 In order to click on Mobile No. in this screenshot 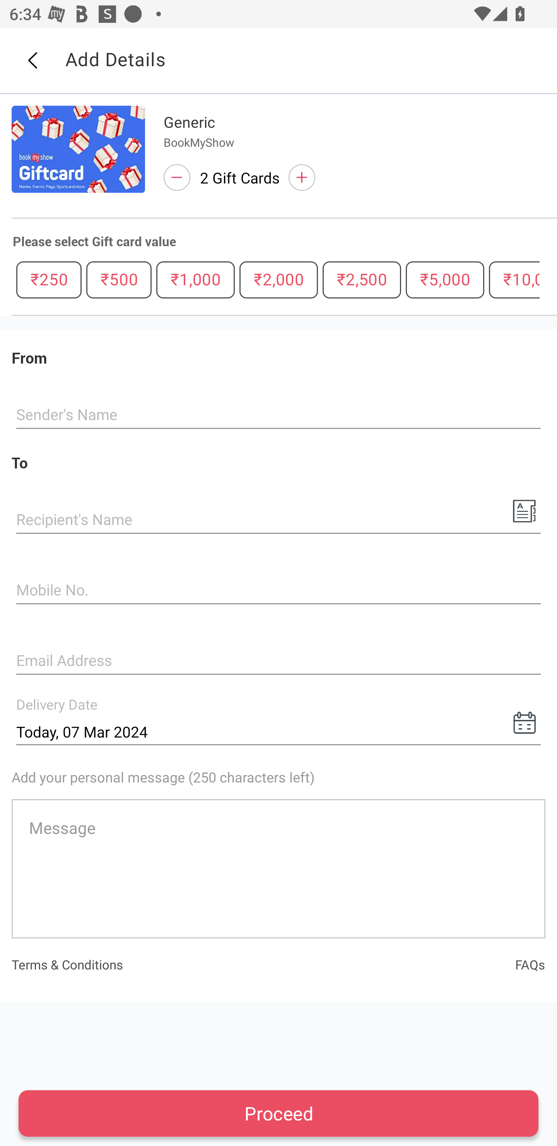, I will do `click(278, 591)`.